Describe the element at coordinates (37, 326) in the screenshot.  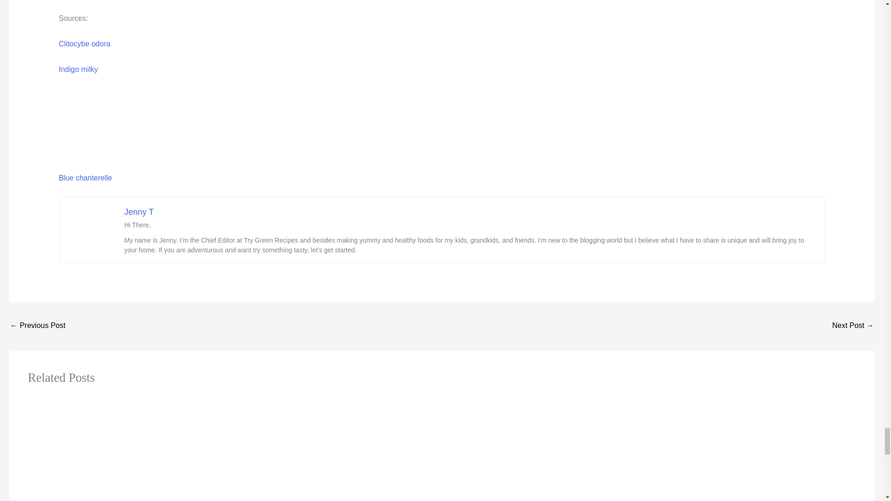
I see `10 Types of Mushrooms with Gills` at that location.